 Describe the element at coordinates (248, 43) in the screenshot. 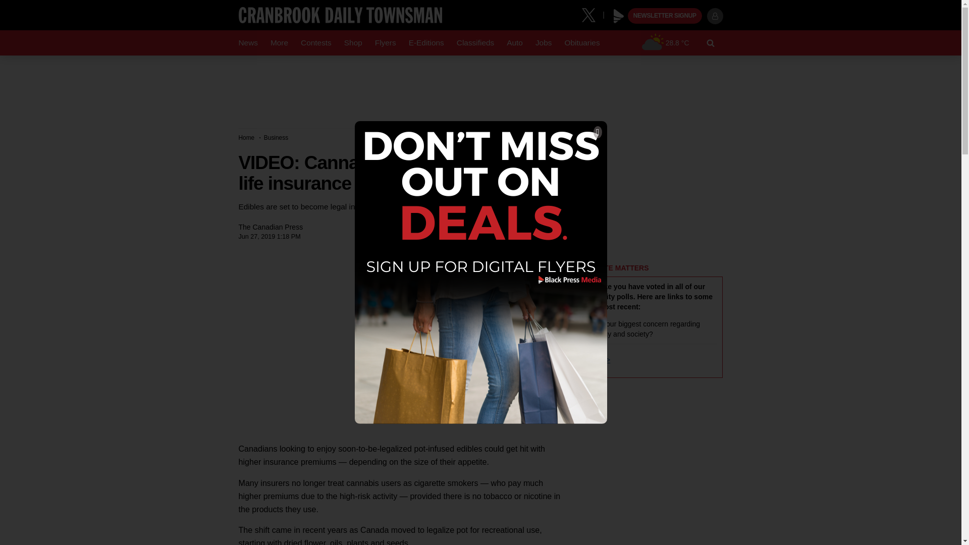

I see `News` at that location.